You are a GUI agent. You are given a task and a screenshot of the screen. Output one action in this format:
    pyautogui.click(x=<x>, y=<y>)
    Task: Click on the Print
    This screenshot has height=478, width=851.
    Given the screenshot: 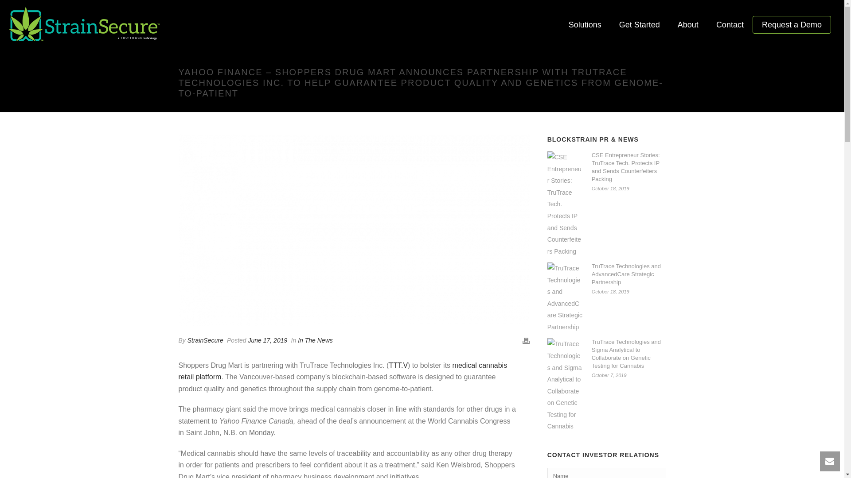 What is the action you would take?
    pyautogui.click(x=526, y=341)
    